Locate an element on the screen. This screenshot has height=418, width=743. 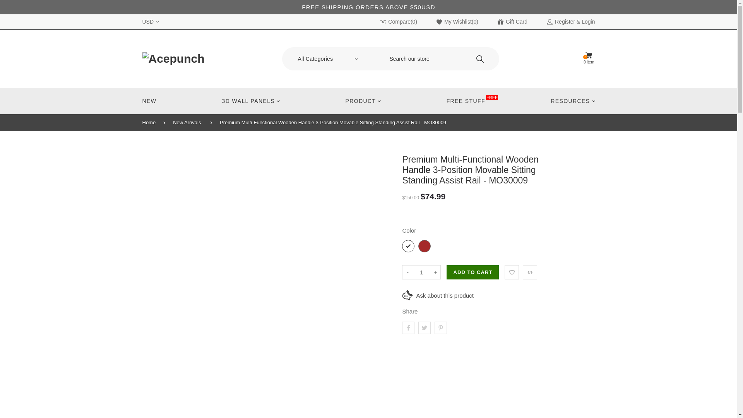
3D WALL PANELS is located at coordinates (251, 101).